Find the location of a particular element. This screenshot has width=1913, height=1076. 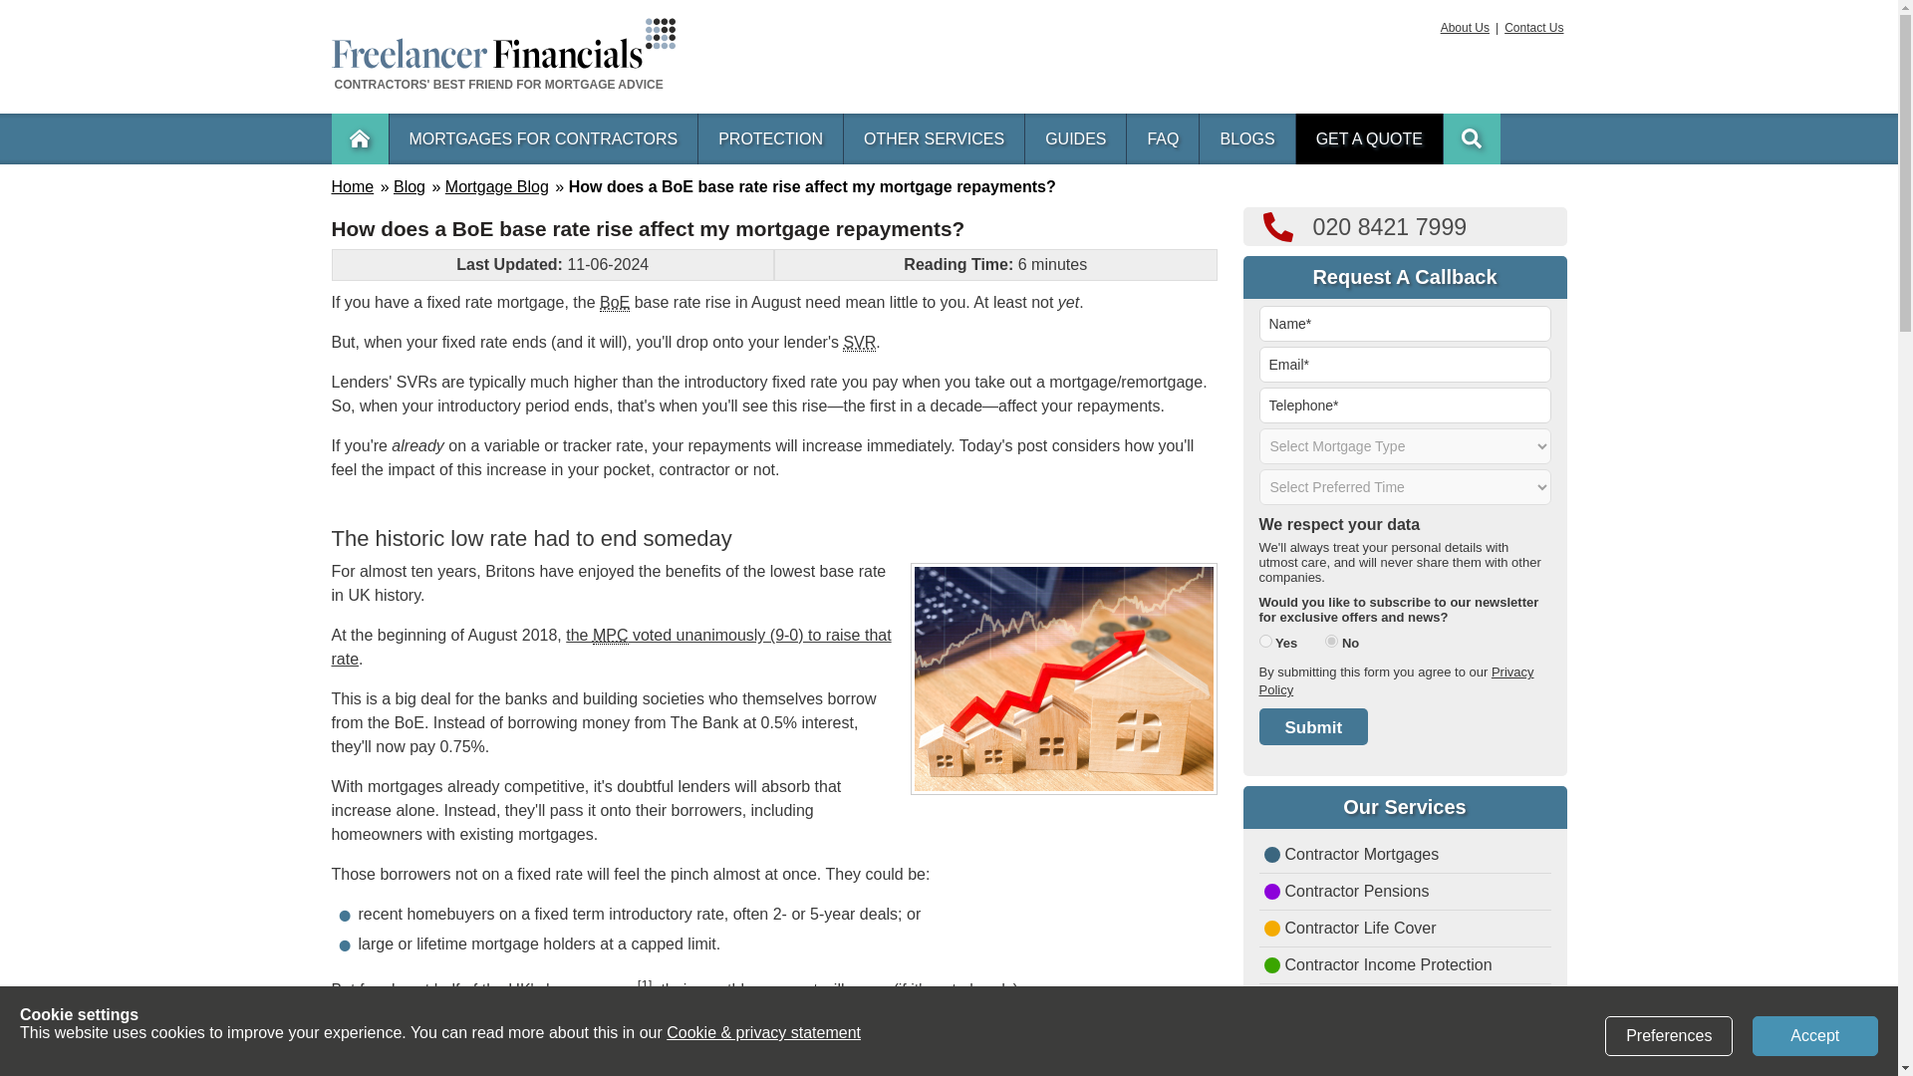

How does a BoE base rate rise affect my mortgage repayments? is located at coordinates (811, 186).